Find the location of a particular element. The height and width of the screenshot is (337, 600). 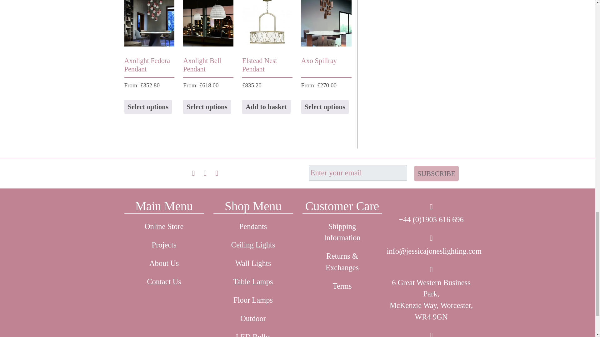

Online Store is located at coordinates (164, 227).